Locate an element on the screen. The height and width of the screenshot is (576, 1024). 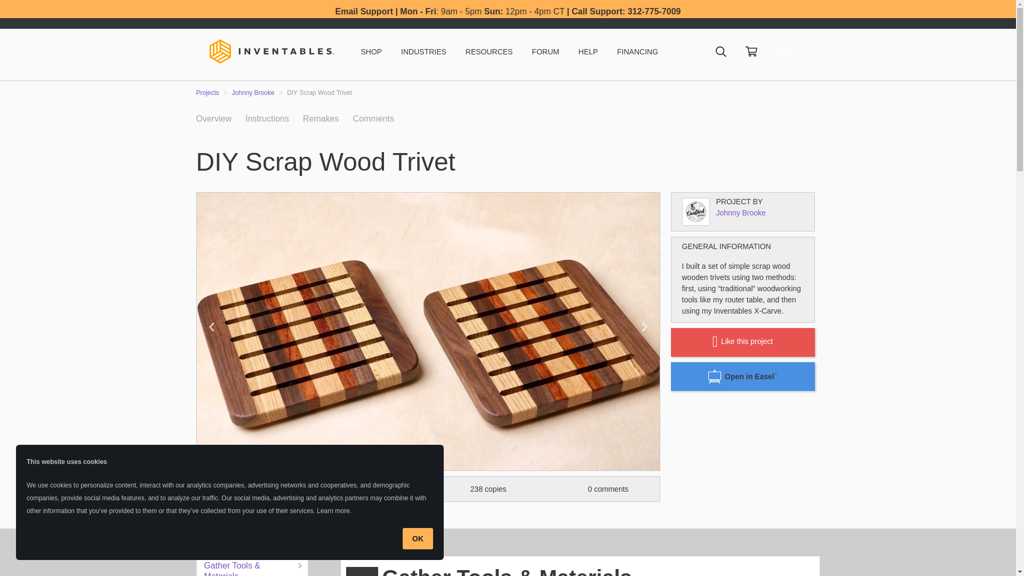
Opens a widget where you can find more information is located at coordinates (966, 557).